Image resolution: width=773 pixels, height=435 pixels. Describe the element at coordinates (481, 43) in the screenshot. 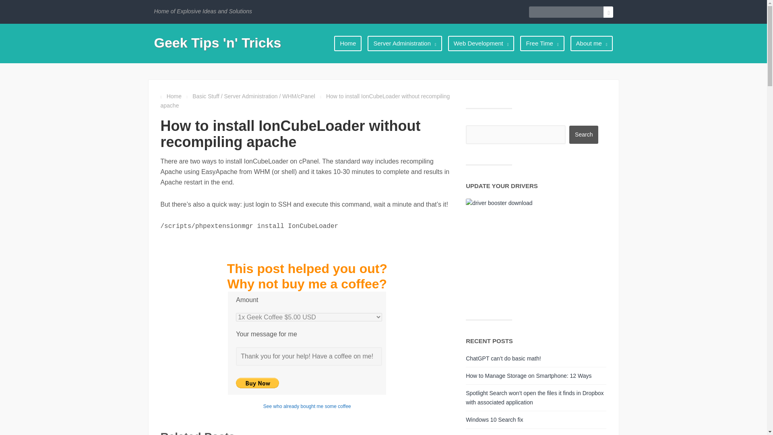

I see `Web Development` at that location.